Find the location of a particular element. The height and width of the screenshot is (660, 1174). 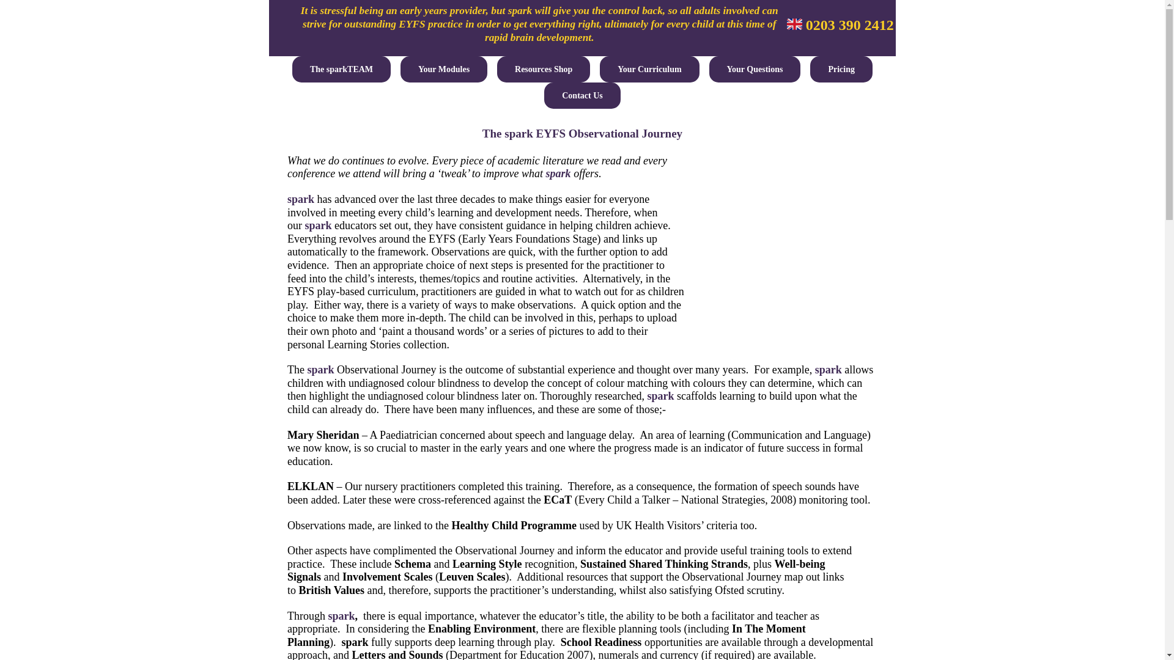

Your Curriculum is located at coordinates (649, 69).